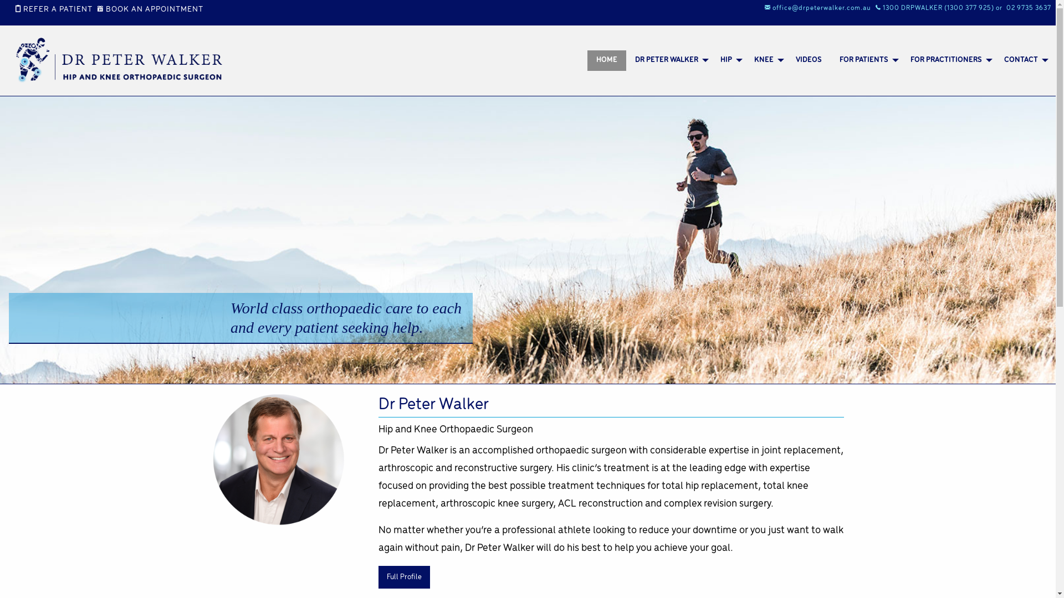 This screenshot has width=1064, height=598. I want to click on Full Profile, so click(404, 577).